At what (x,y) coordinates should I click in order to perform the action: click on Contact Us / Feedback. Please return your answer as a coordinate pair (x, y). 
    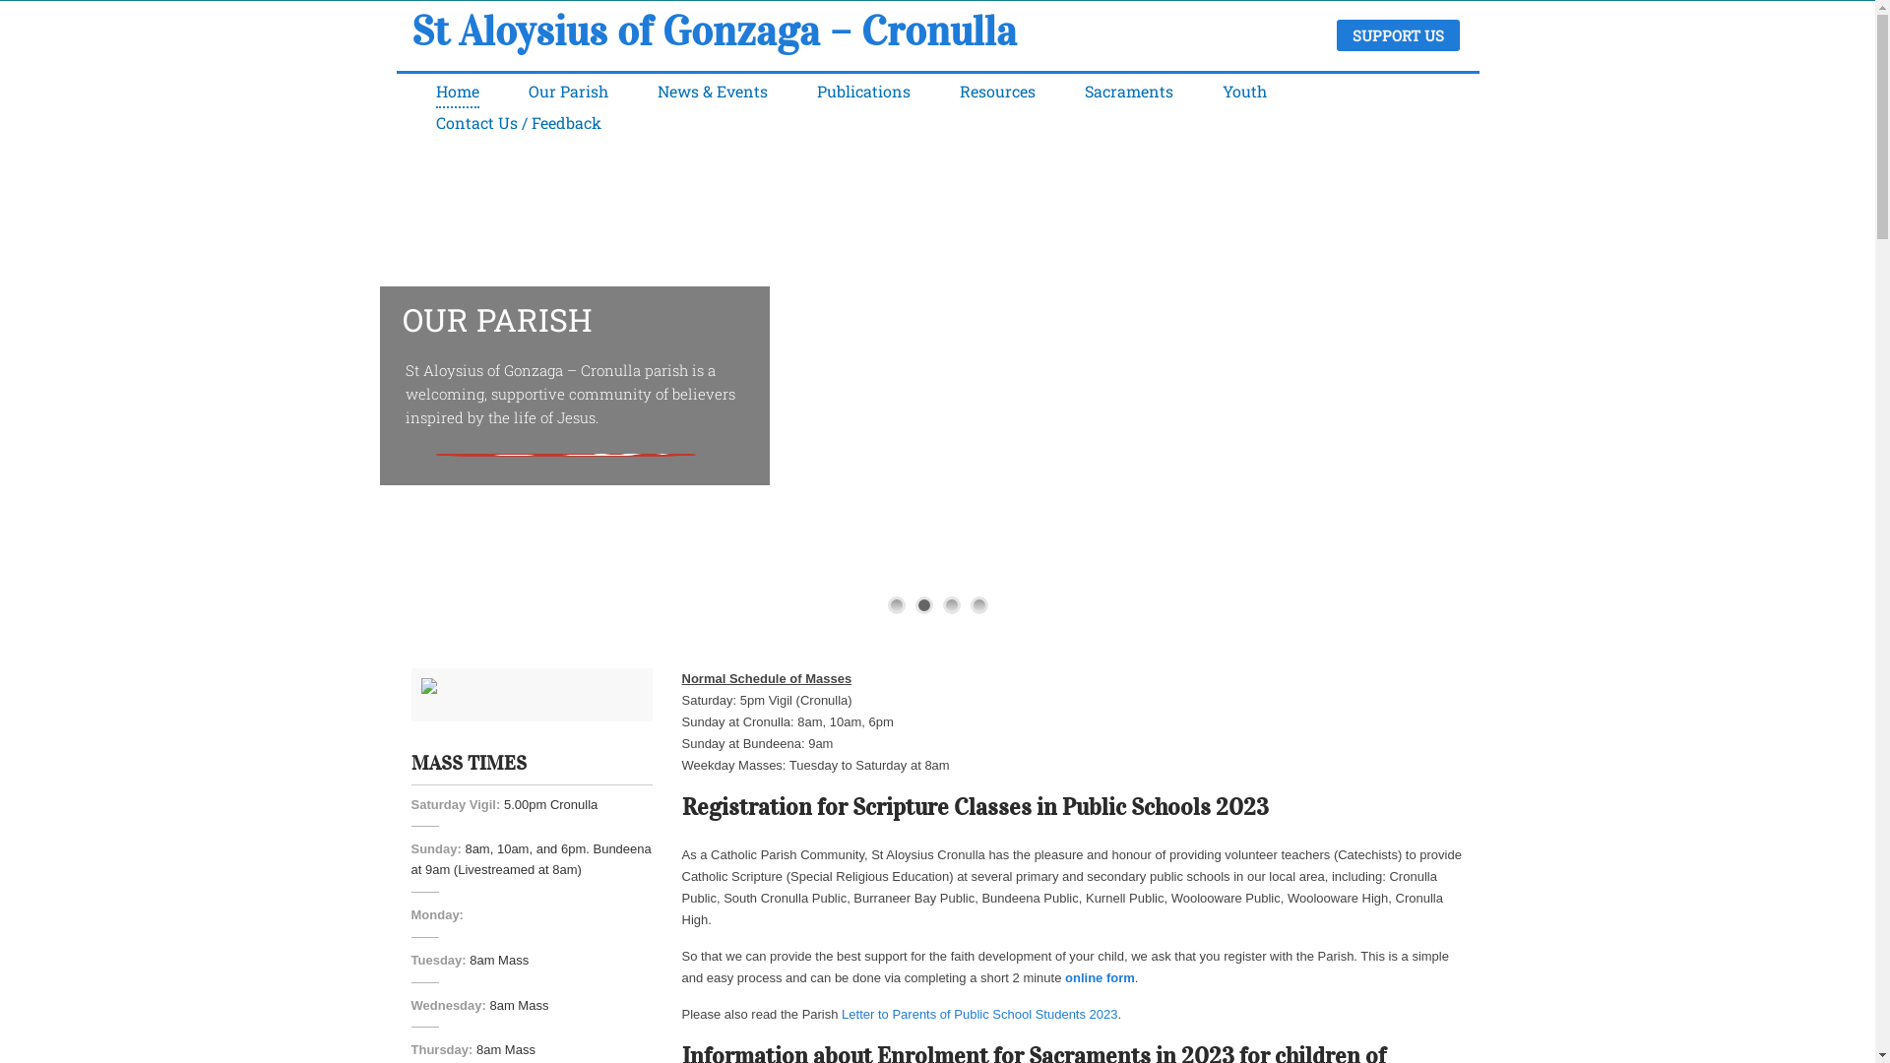
    Looking at the image, I should click on (518, 123).